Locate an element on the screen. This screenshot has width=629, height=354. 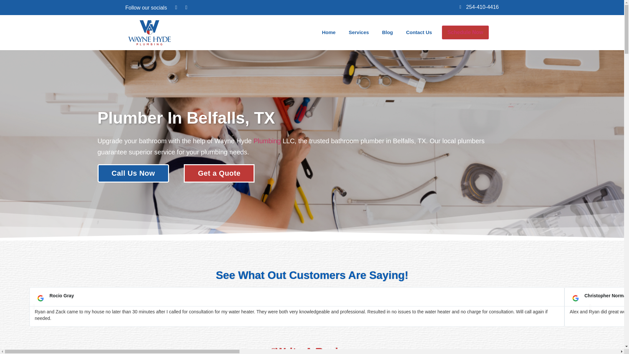
Services is located at coordinates (359, 32).